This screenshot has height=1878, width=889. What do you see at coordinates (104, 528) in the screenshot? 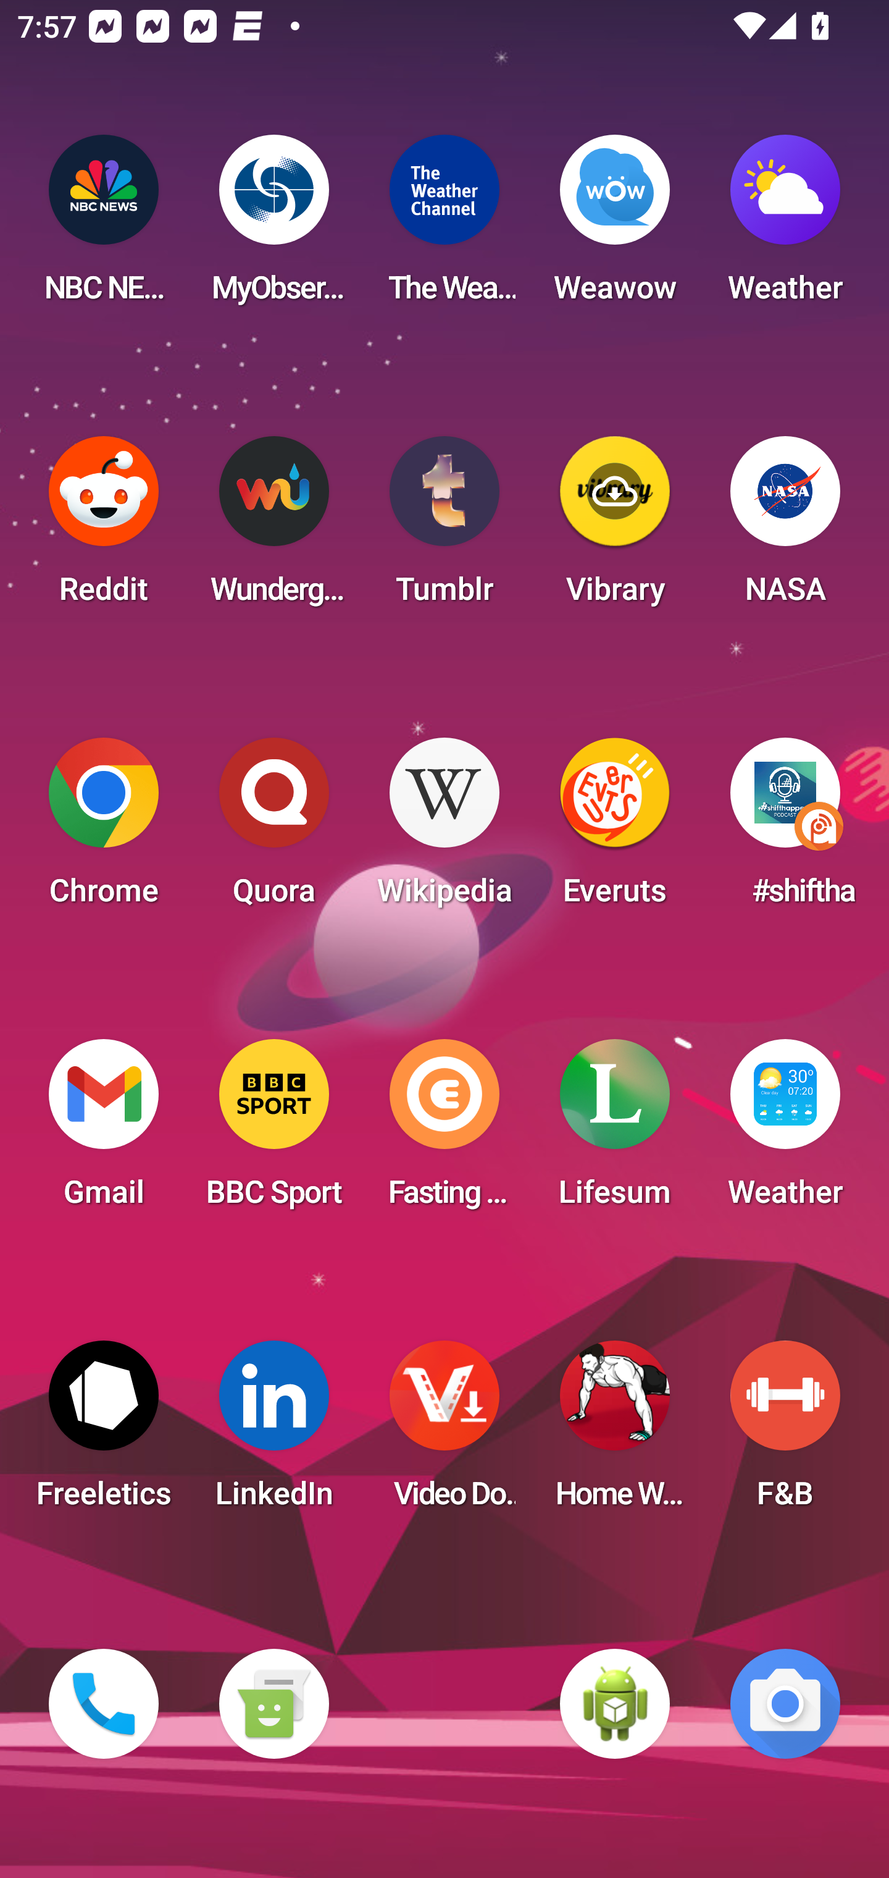
I see `Reddit` at bounding box center [104, 528].